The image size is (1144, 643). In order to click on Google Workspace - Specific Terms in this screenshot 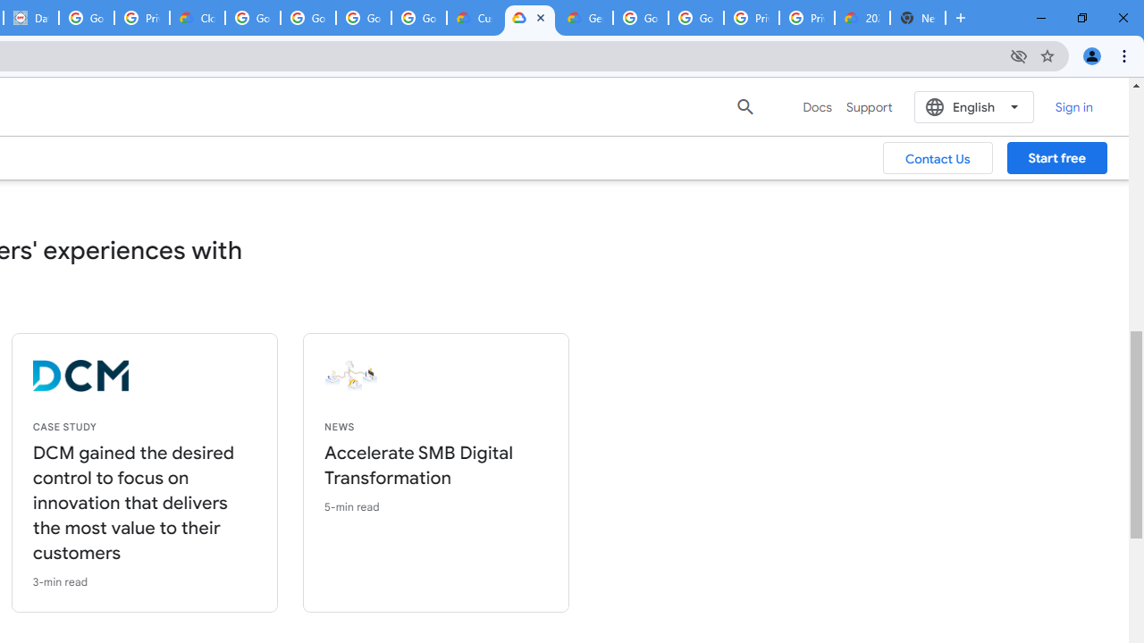, I will do `click(363, 18)`.